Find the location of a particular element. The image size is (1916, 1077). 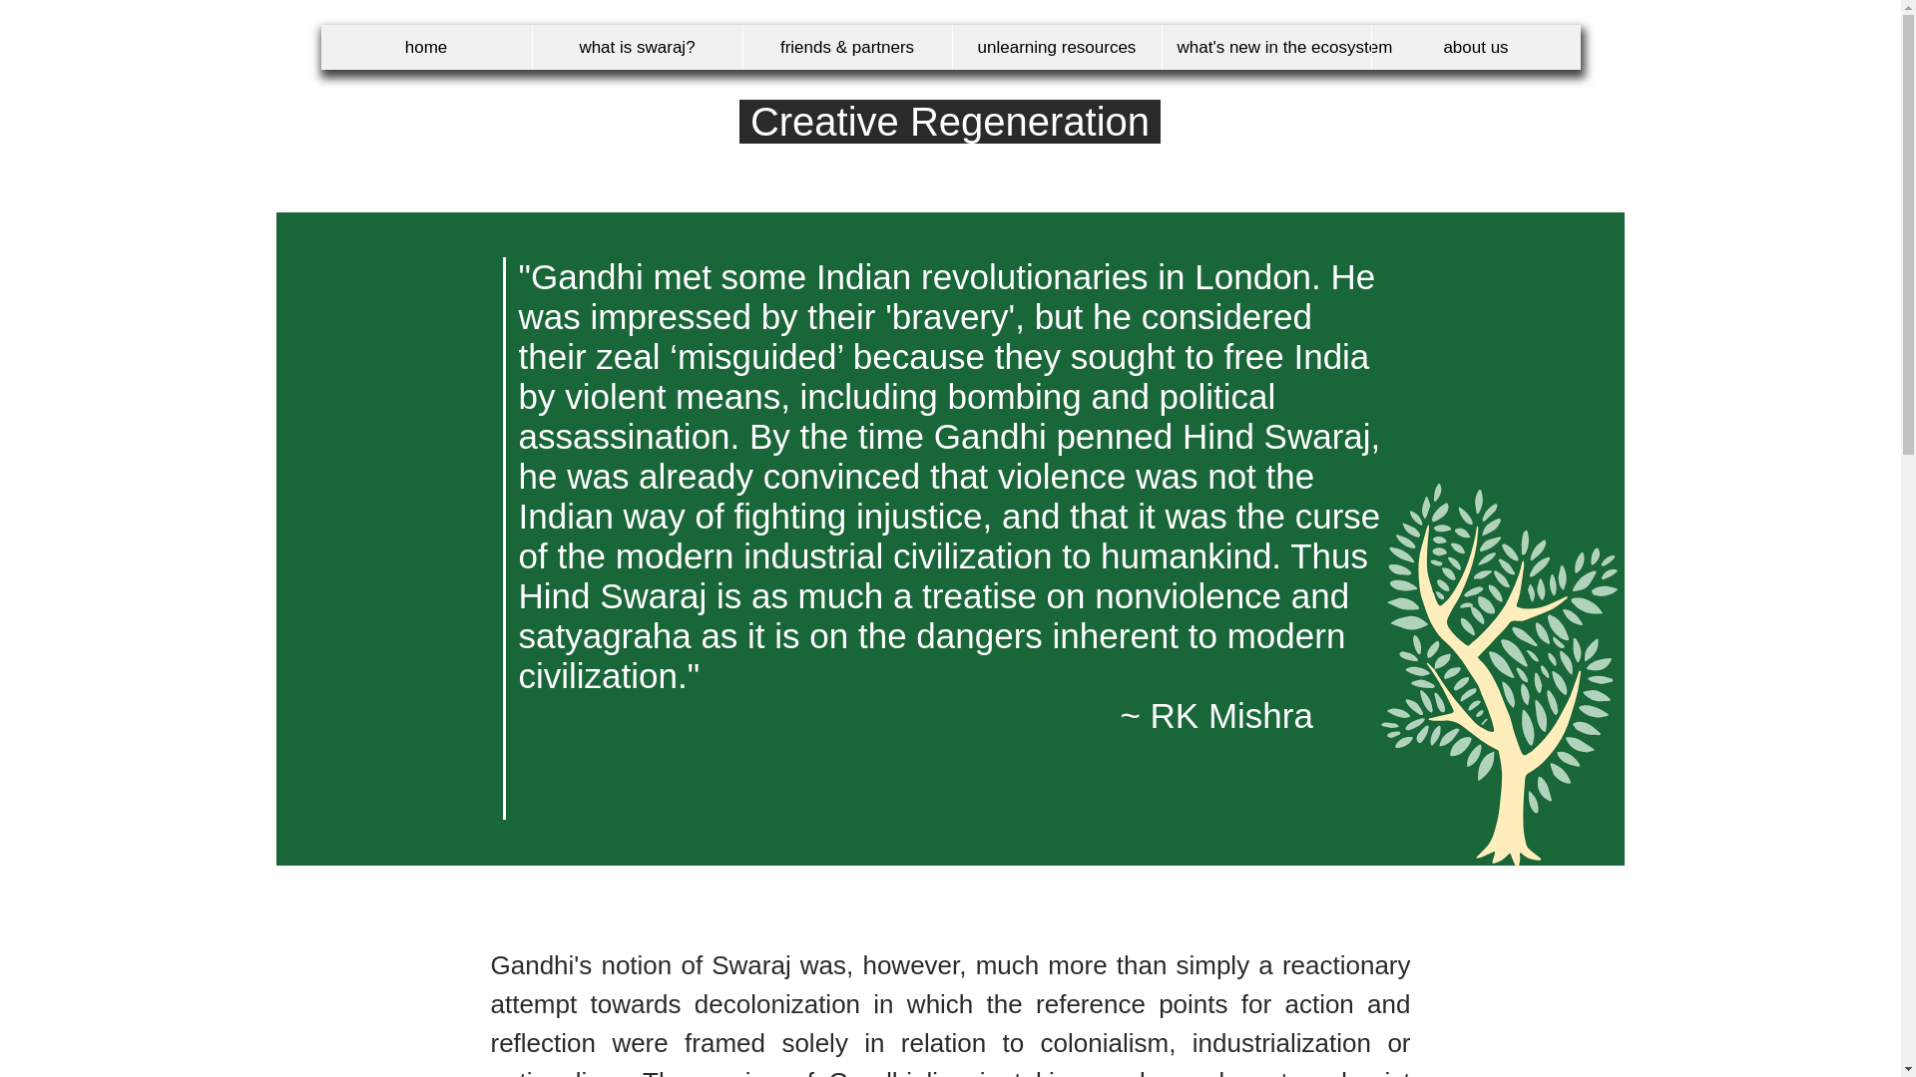

about us is located at coordinates (1476, 47).